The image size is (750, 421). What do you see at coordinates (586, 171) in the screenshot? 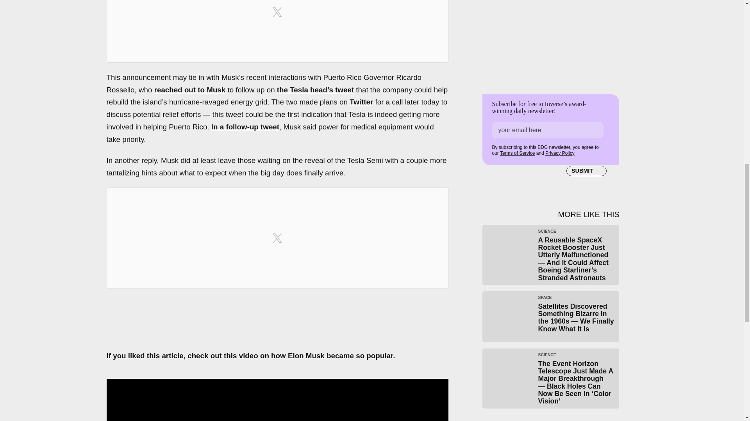
I see `SUBMIT` at bounding box center [586, 171].